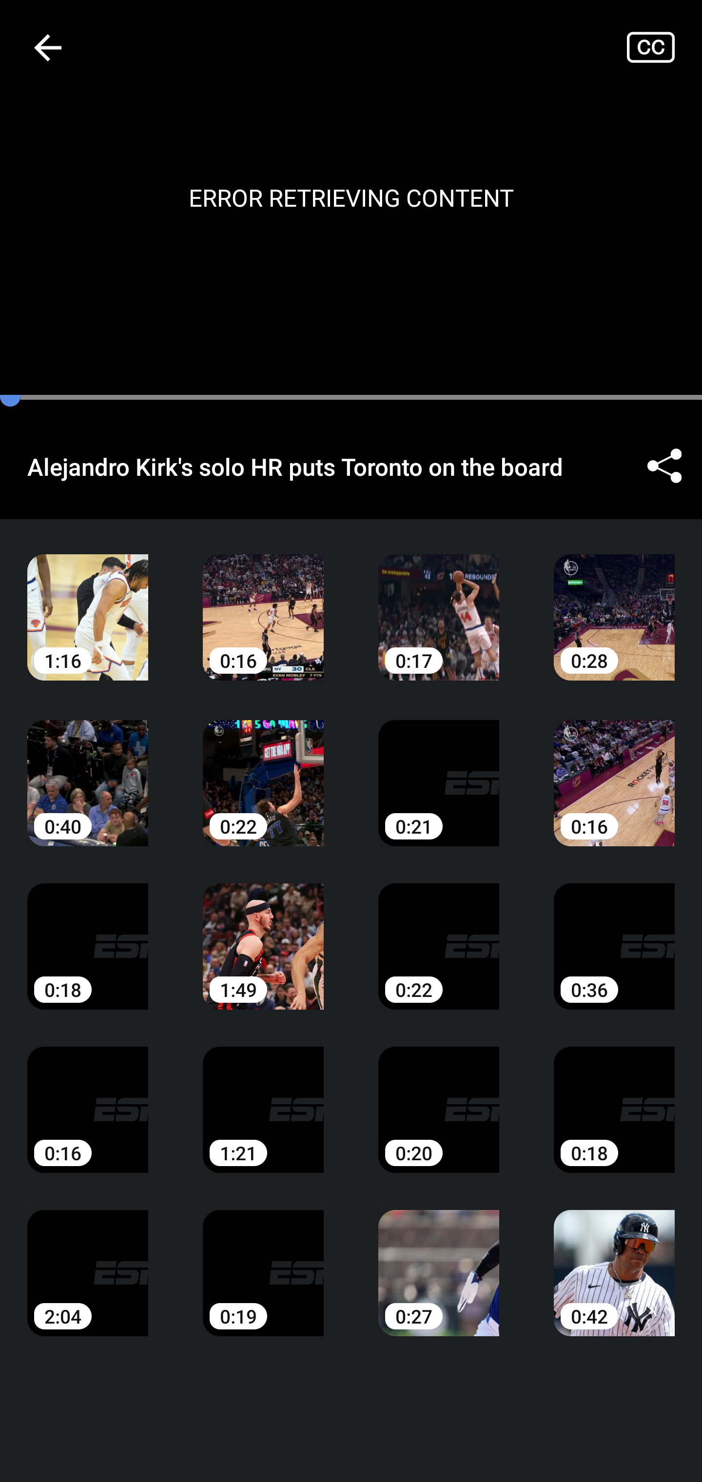 The height and width of the screenshot is (1482, 702). Describe the element at coordinates (263, 933) in the screenshot. I see `1:49` at that location.